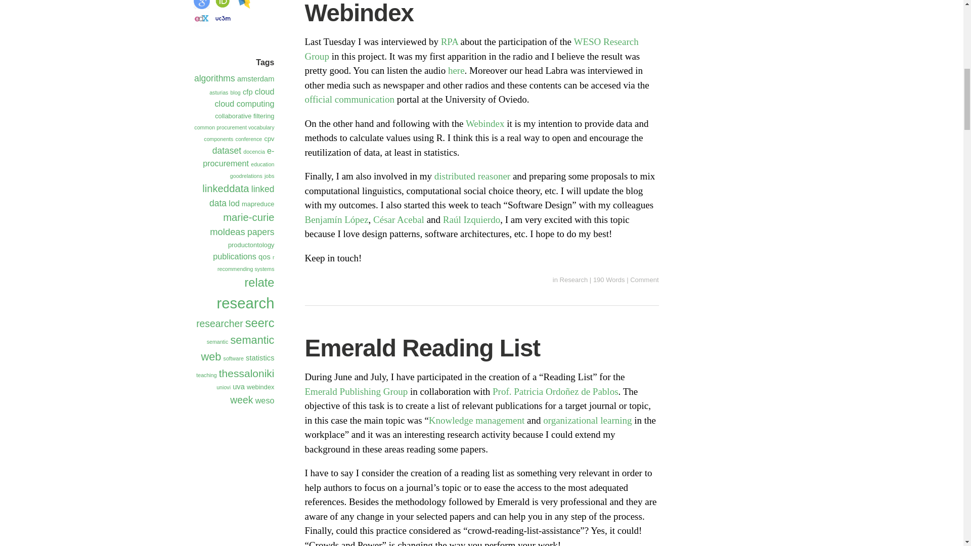 The image size is (971, 546). Describe the element at coordinates (471, 49) in the screenshot. I see `WESO Research Group` at that location.